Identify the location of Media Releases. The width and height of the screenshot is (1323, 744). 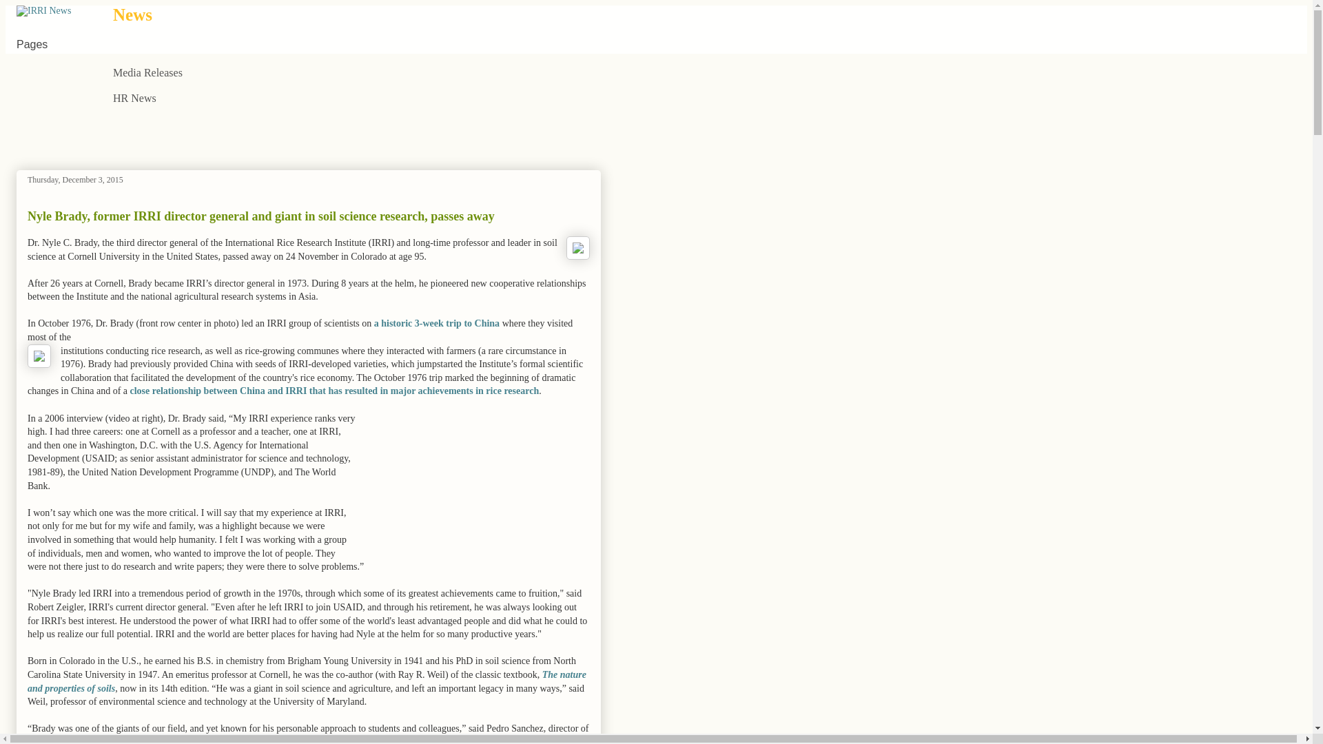
(147, 73).